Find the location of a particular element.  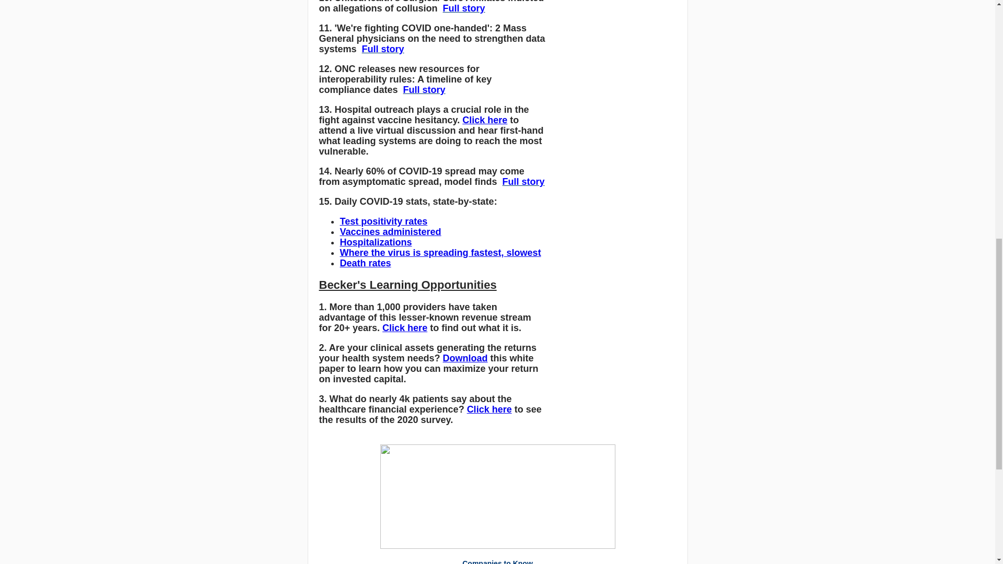

Click here is located at coordinates (489, 409).